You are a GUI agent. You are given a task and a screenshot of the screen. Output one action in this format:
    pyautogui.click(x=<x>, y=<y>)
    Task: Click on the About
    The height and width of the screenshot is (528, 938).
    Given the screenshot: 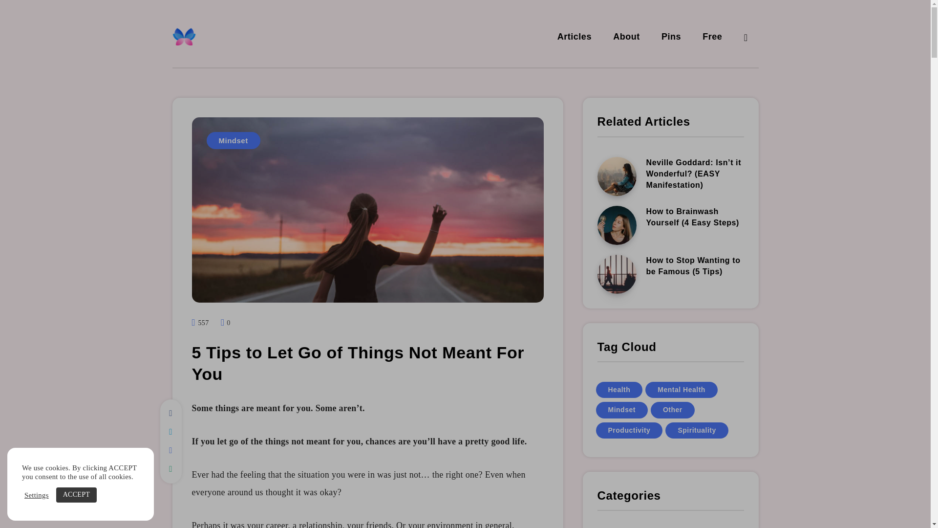 What is the action you would take?
    pyautogui.click(x=626, y=37)
    